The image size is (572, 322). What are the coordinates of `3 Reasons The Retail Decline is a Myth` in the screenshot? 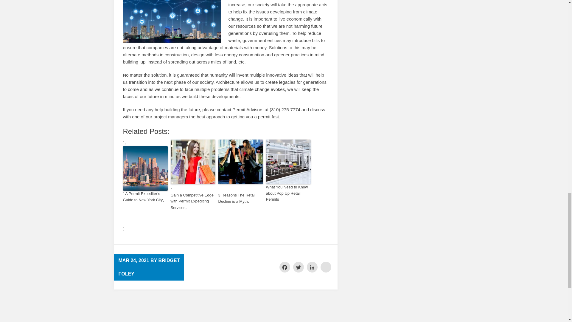 It's located at (240, 199).